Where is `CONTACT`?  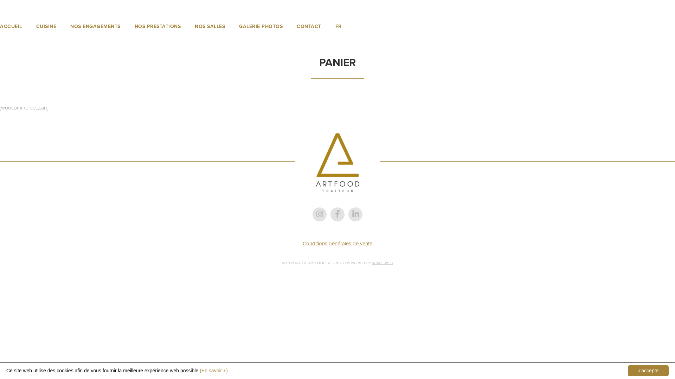
CONTACT is located at coordinates (309, 27).